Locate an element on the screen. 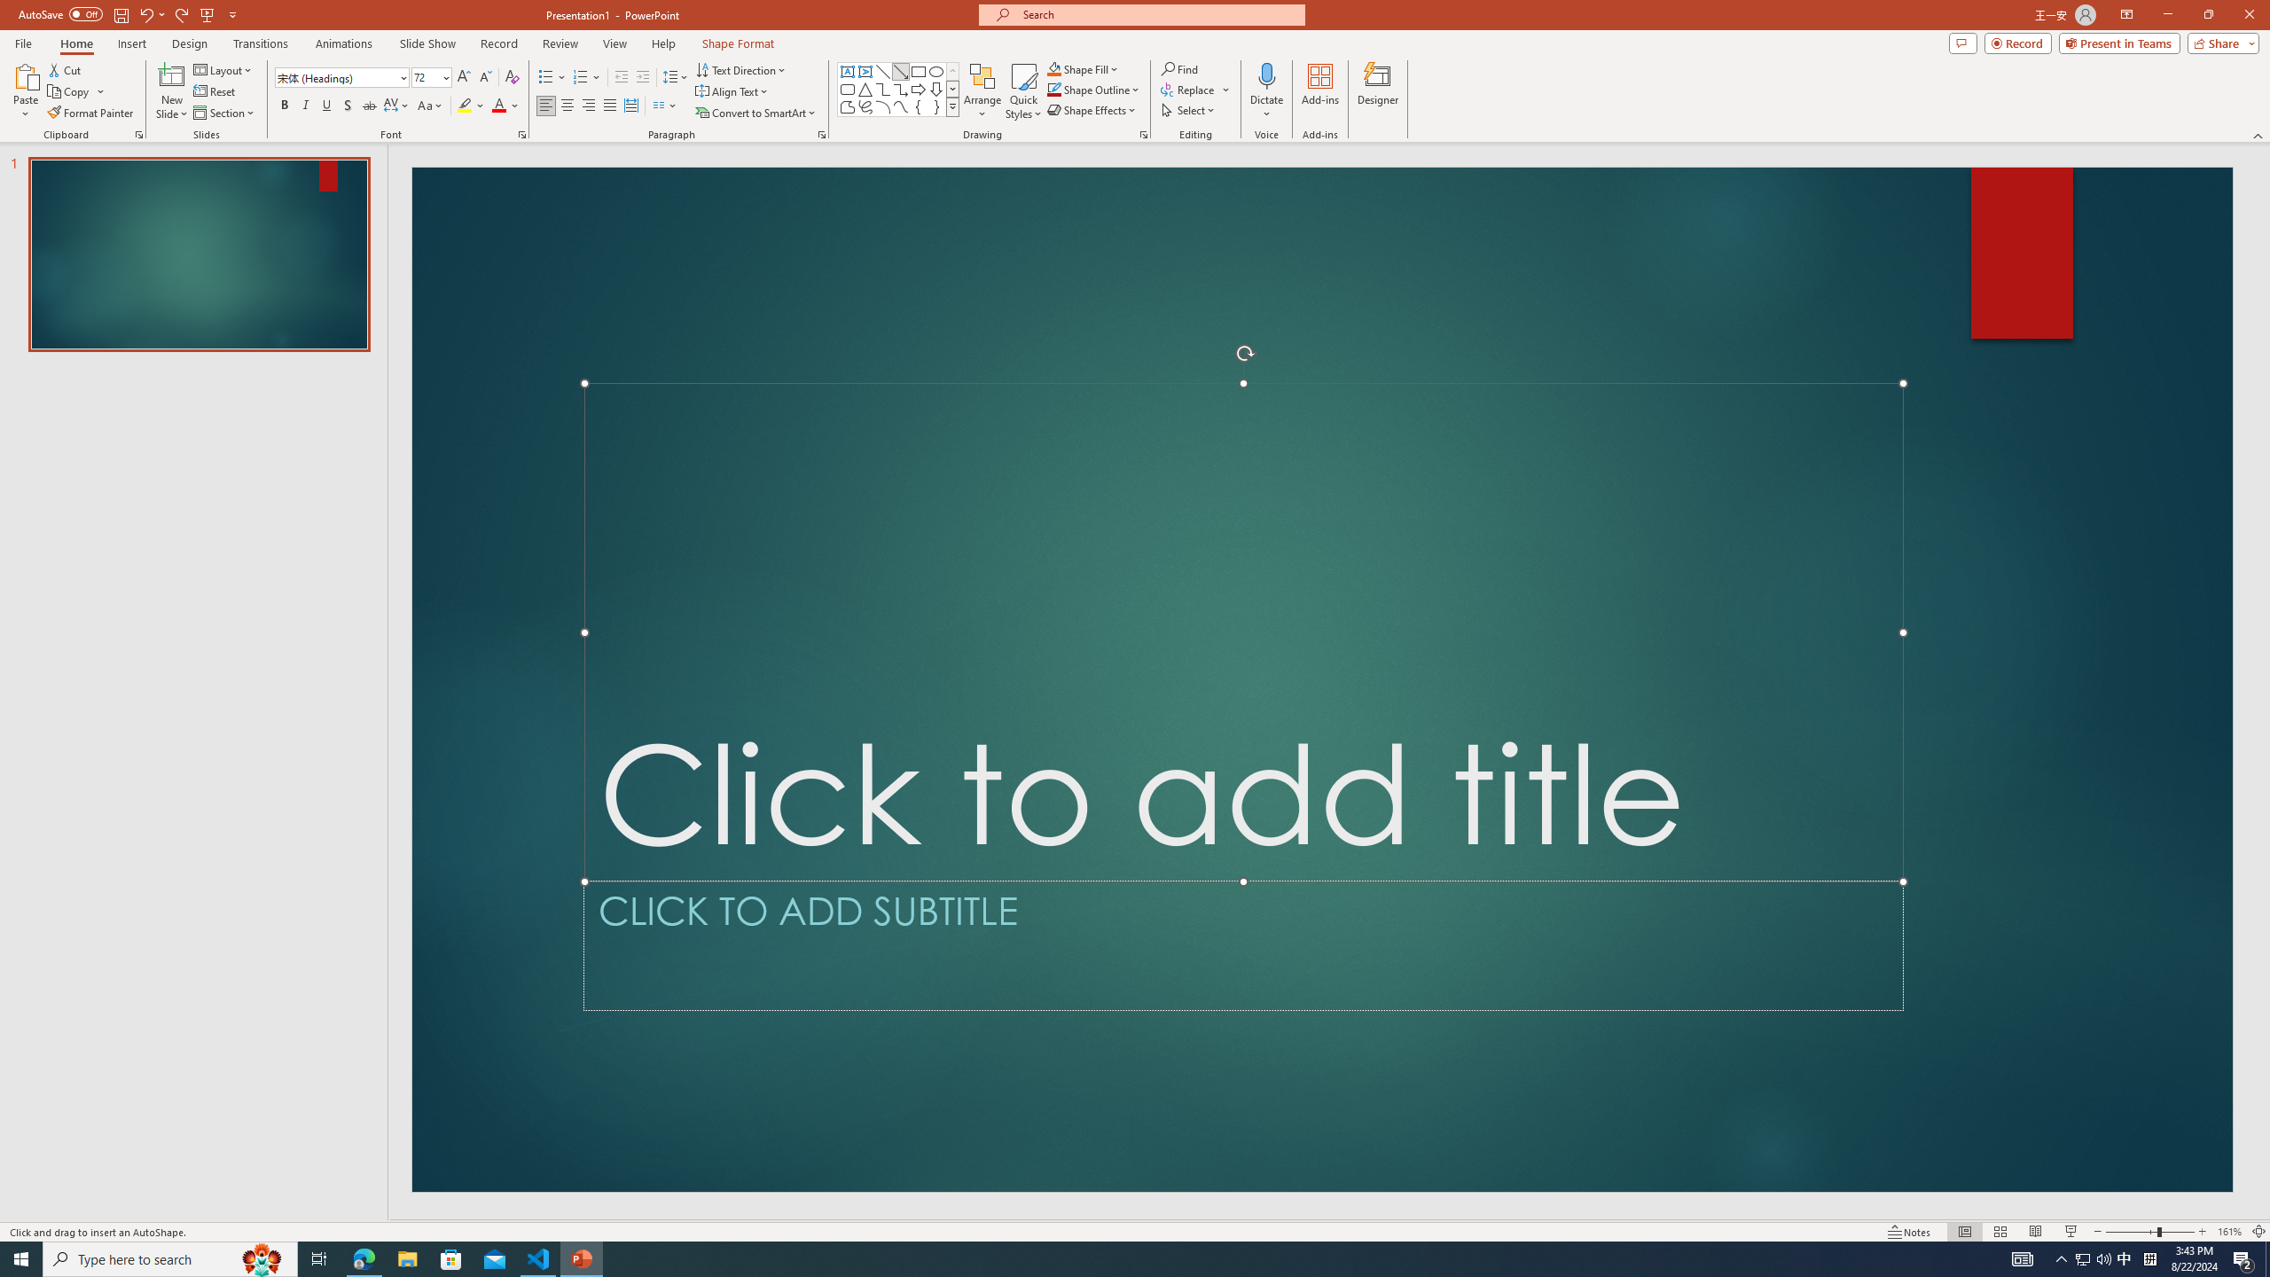 The width and height of the screenshot is (2270, 1277). Numbering is located at coordinates (587, 78).